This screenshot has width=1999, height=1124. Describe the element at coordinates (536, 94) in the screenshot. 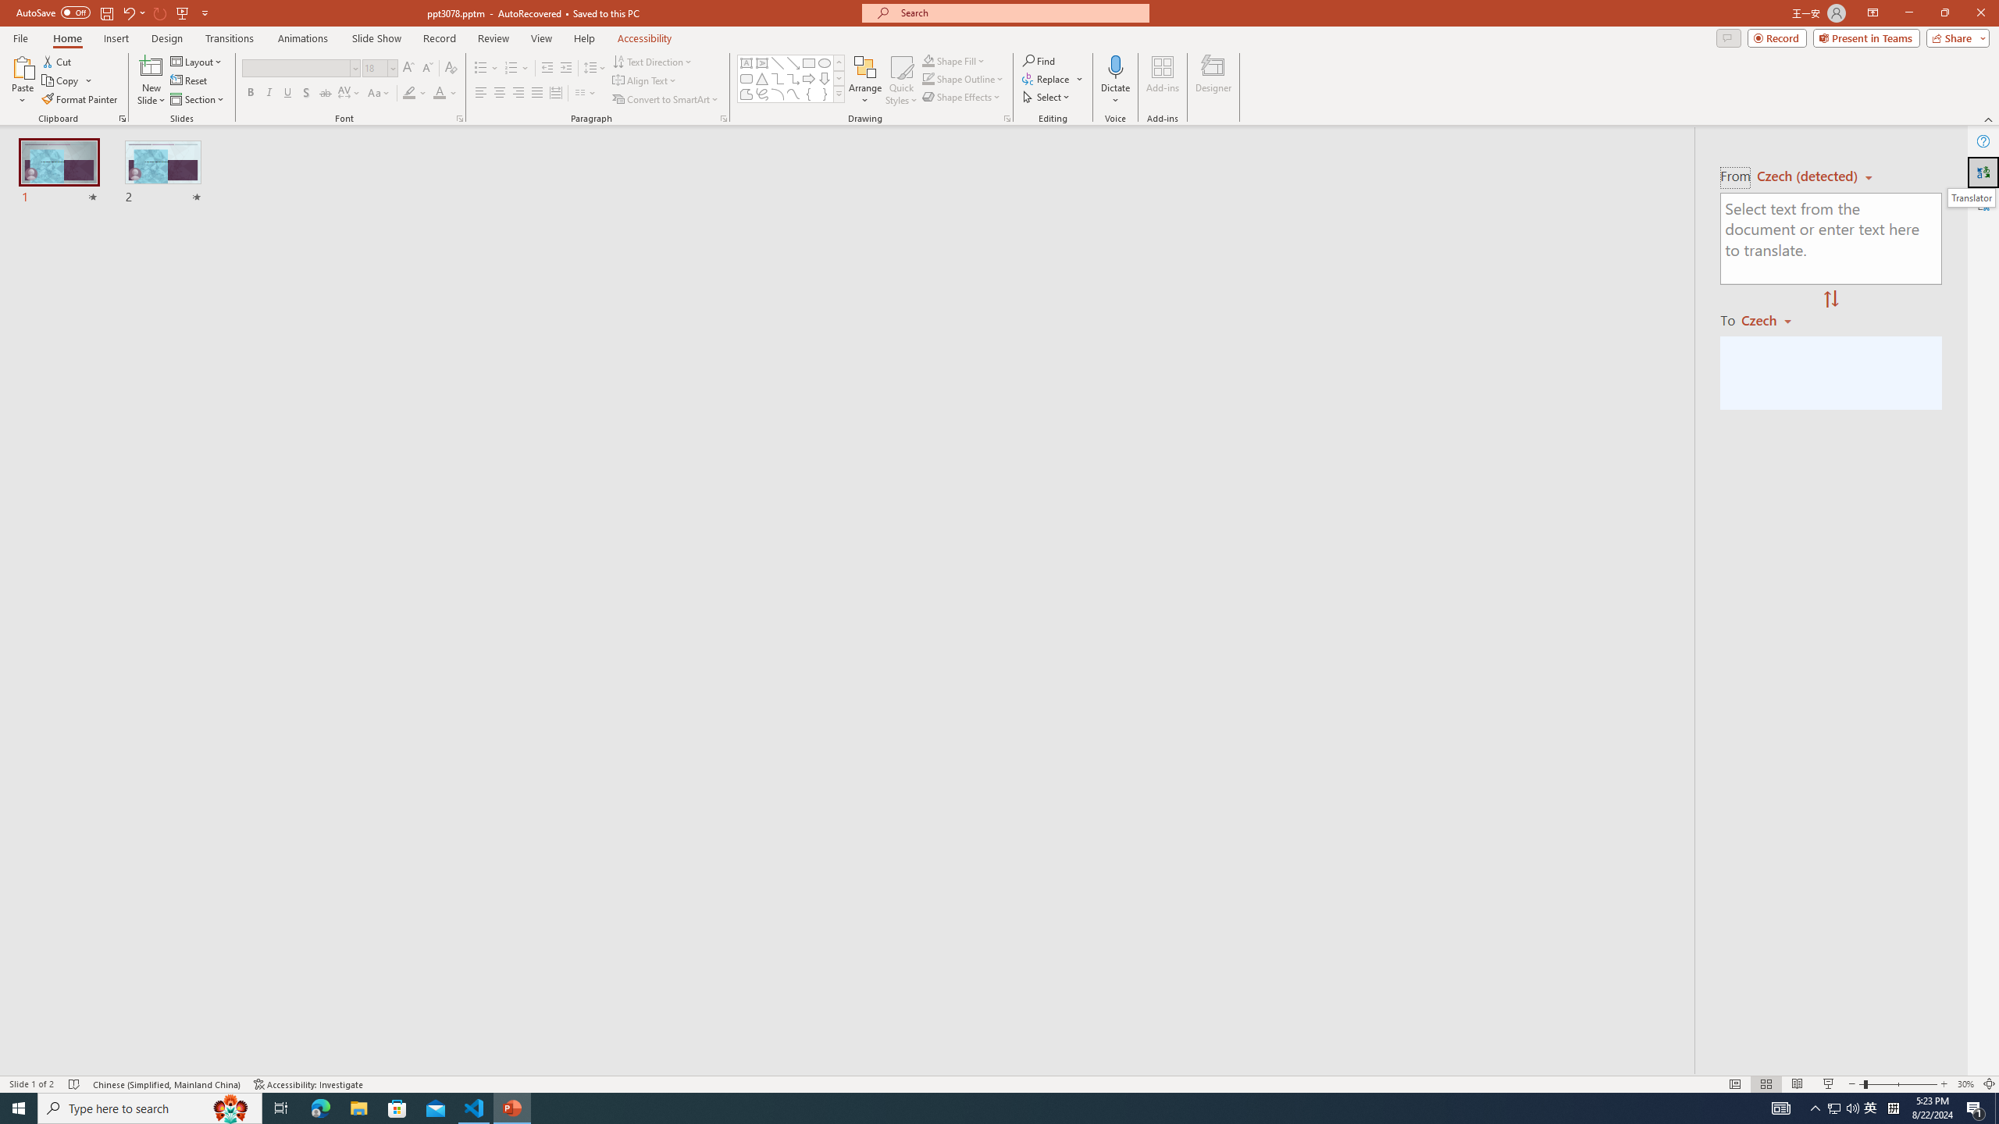

I see `Justify` at that location.